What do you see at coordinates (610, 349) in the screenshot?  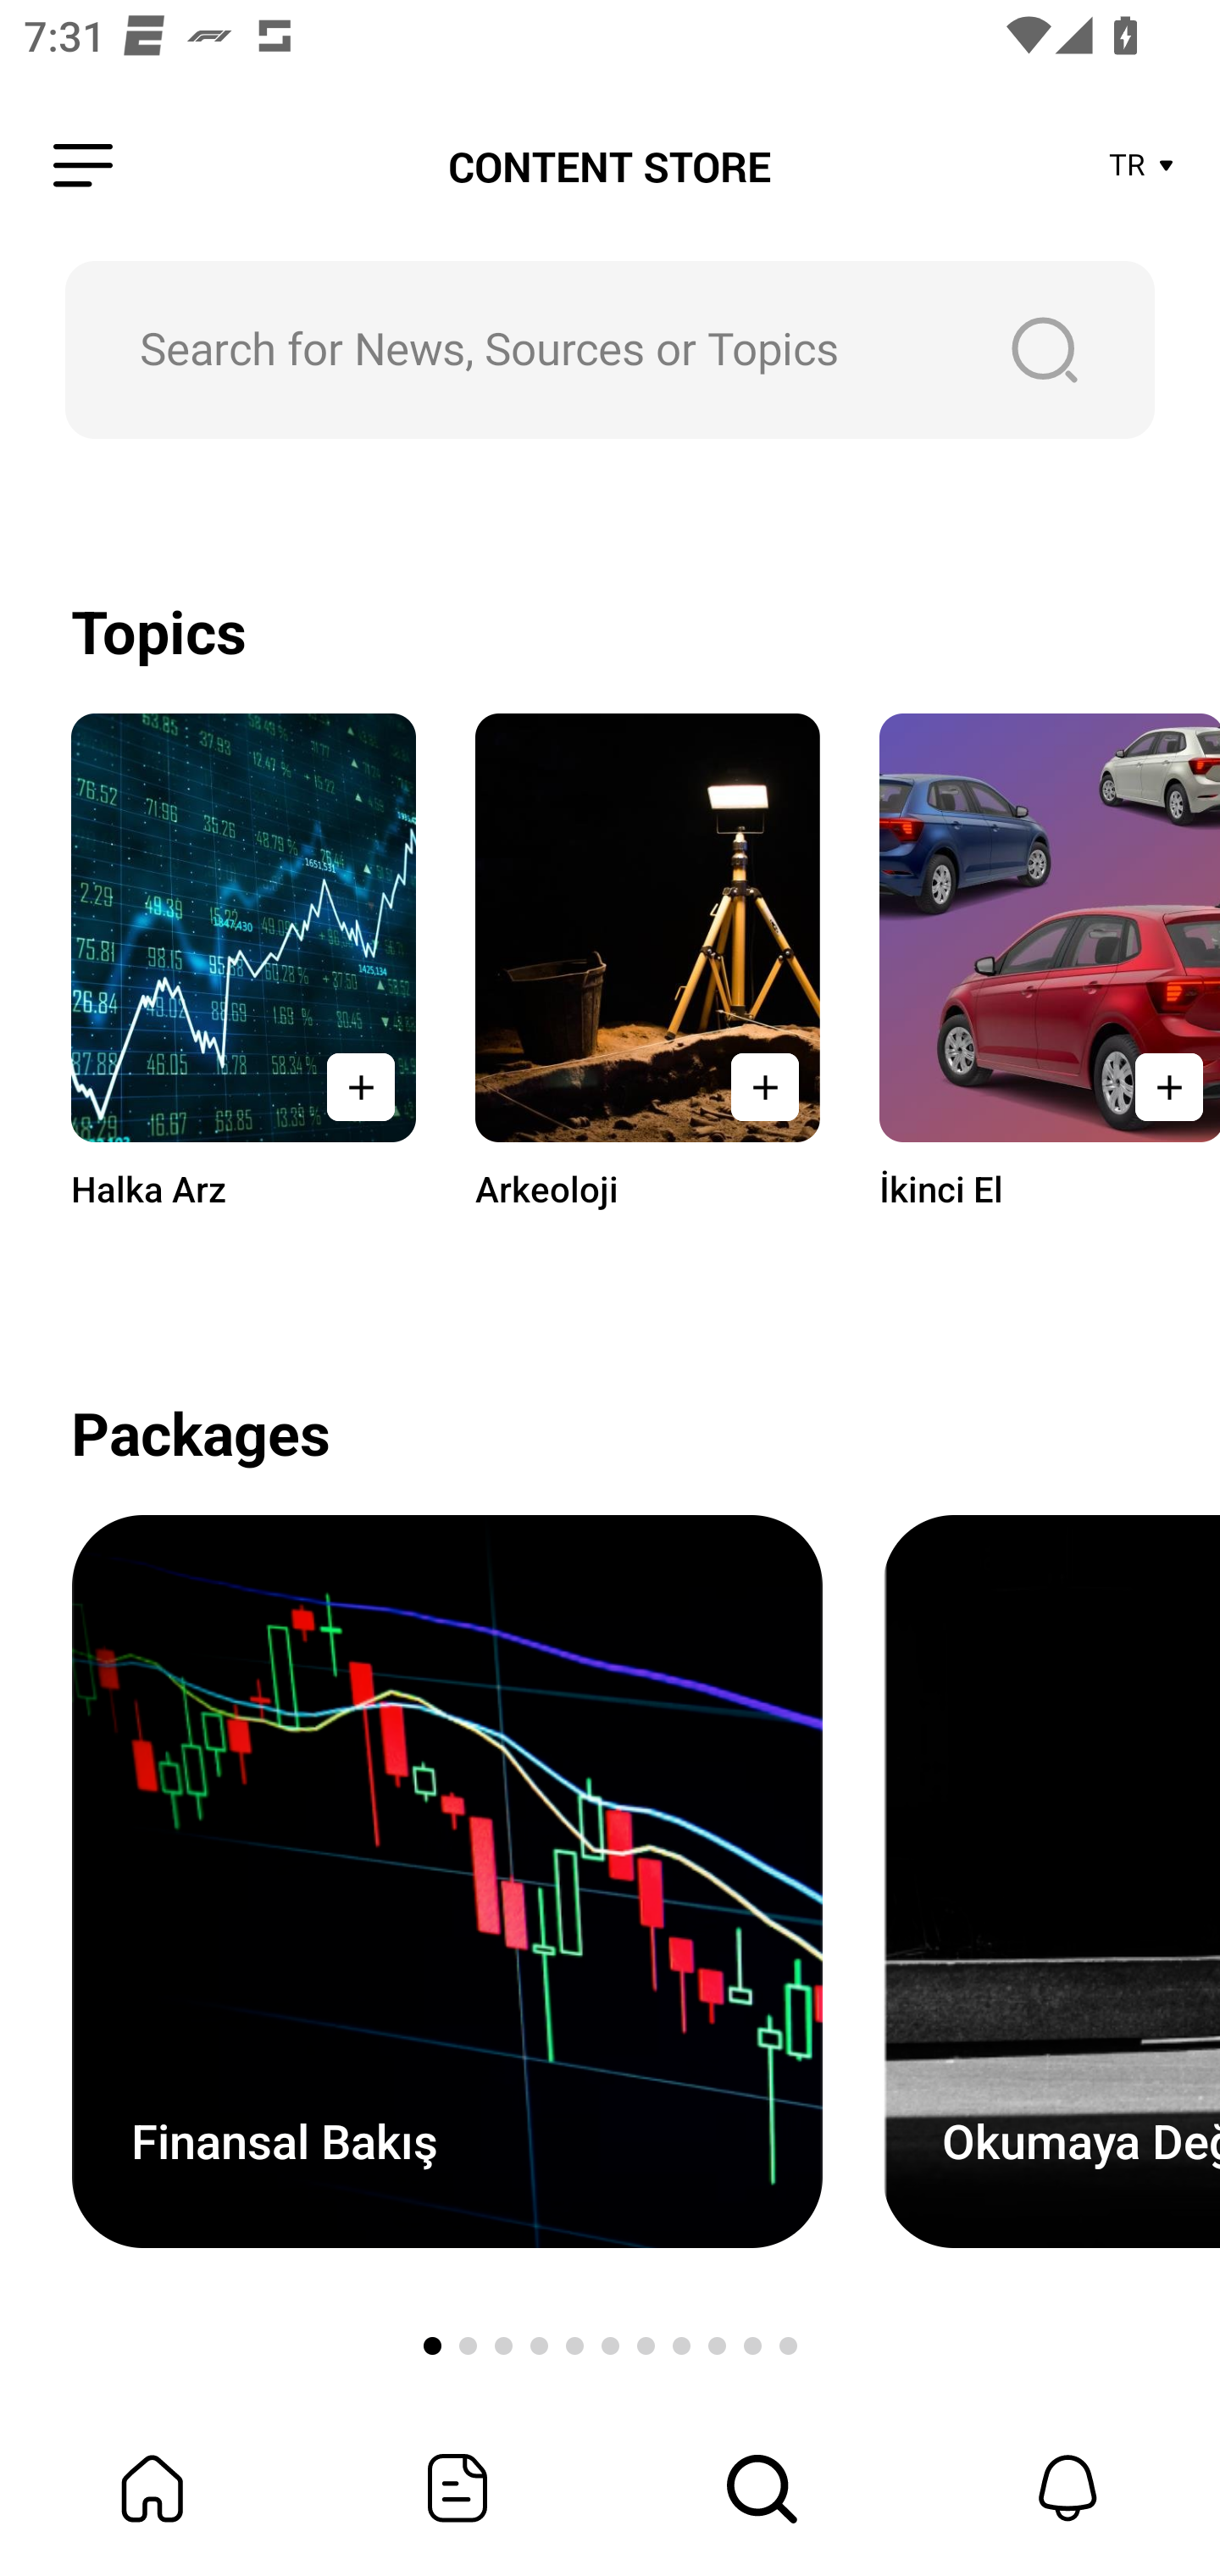 I see `Search for News, Sources or Topics Search Button` at bounding box center [610, 349].